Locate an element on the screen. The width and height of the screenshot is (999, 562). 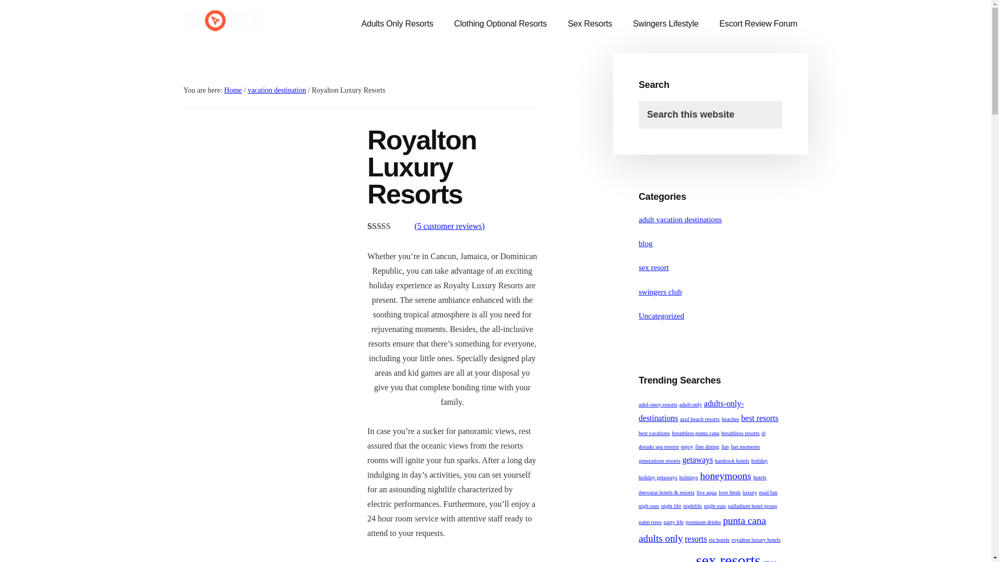
Sex Resorts is located at coordinates (590, 24).